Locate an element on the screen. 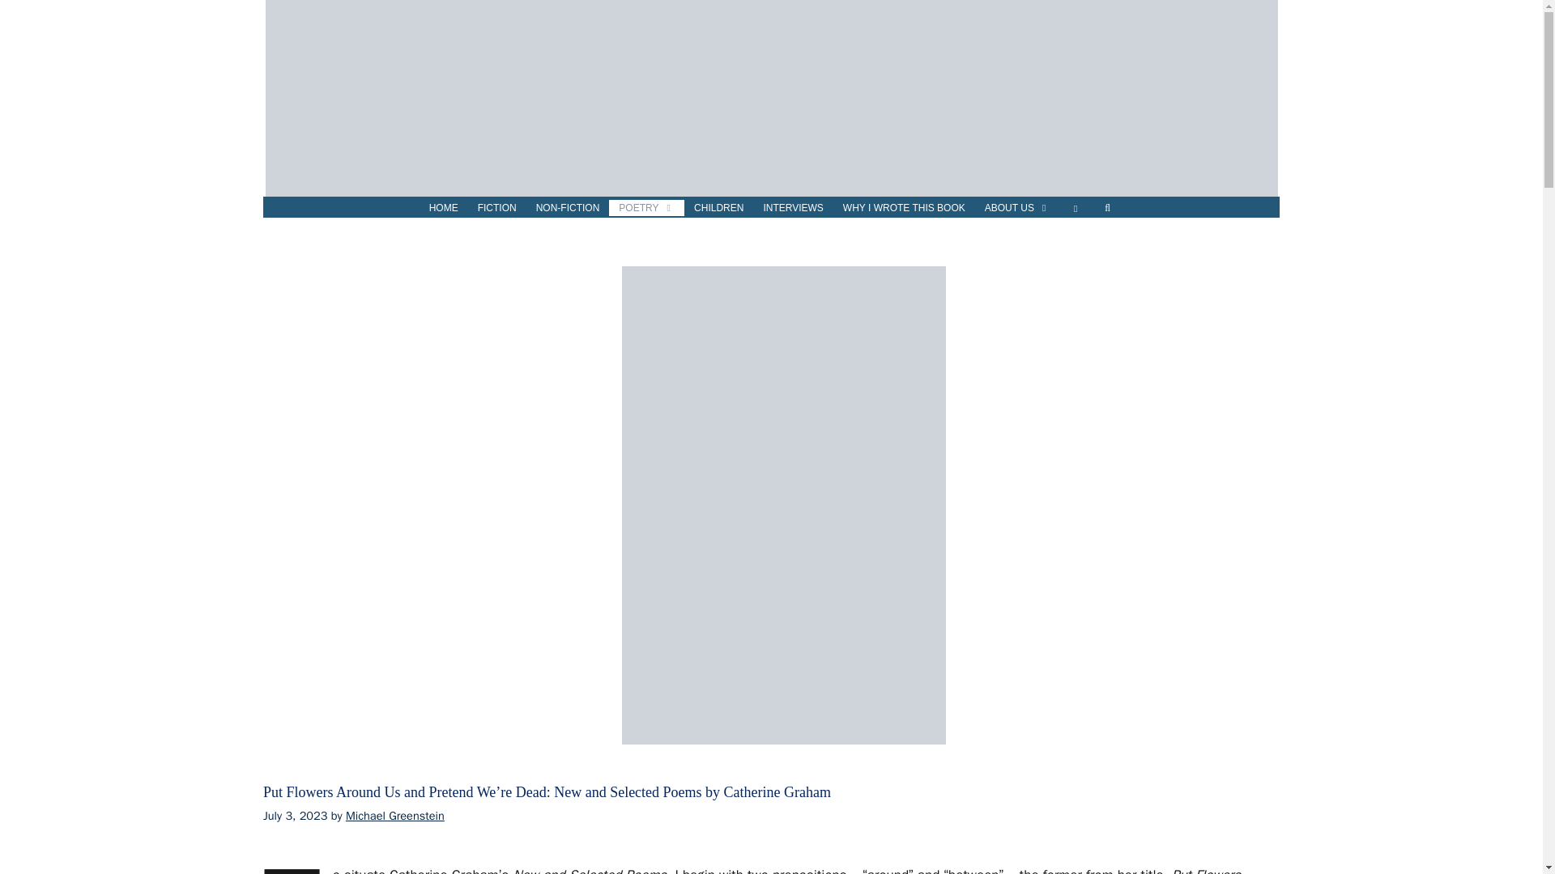  WHY I WROTE THIS BOOK is located at coordinates (904, 207).